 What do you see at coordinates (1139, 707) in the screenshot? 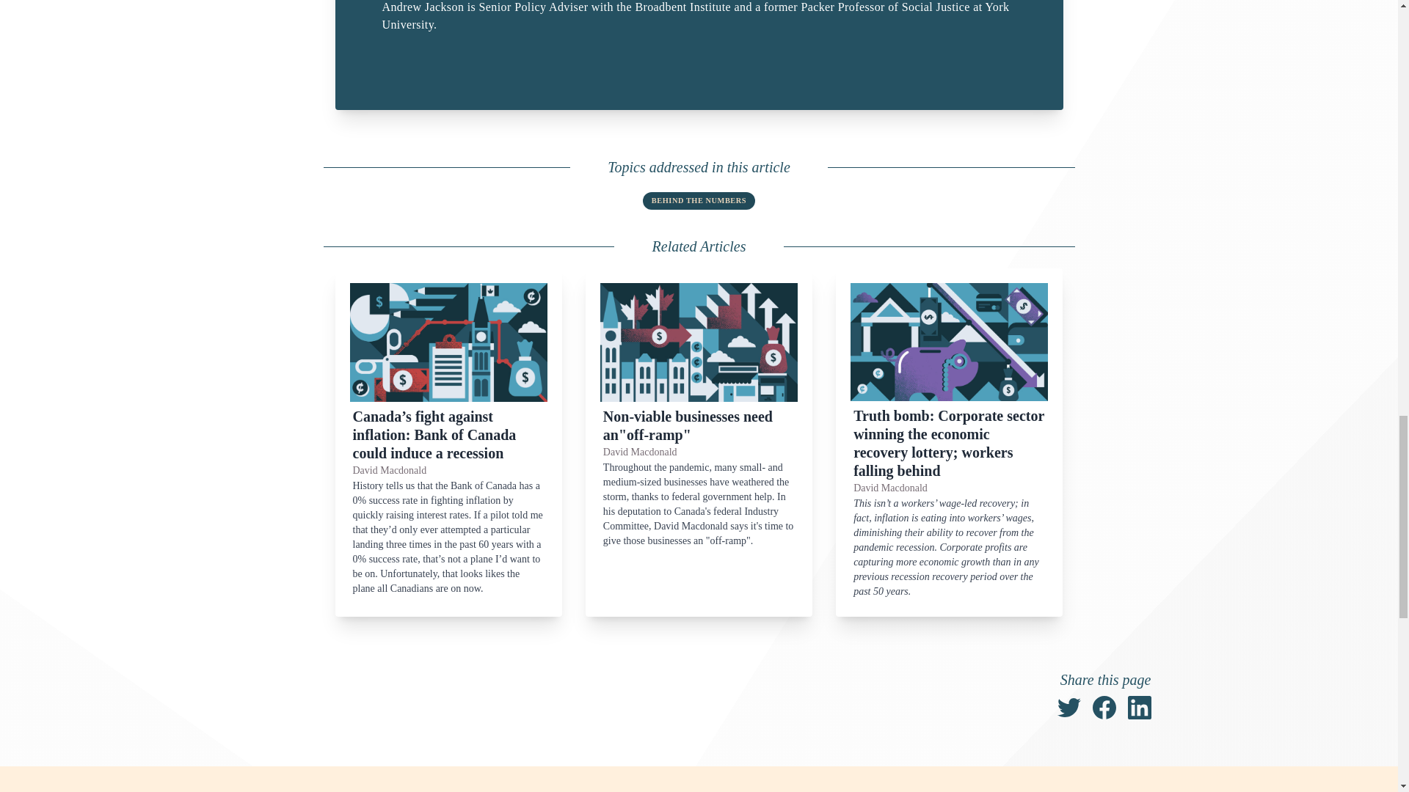
I see `Share on LinkedIn` at bounding box center [1139, 707].